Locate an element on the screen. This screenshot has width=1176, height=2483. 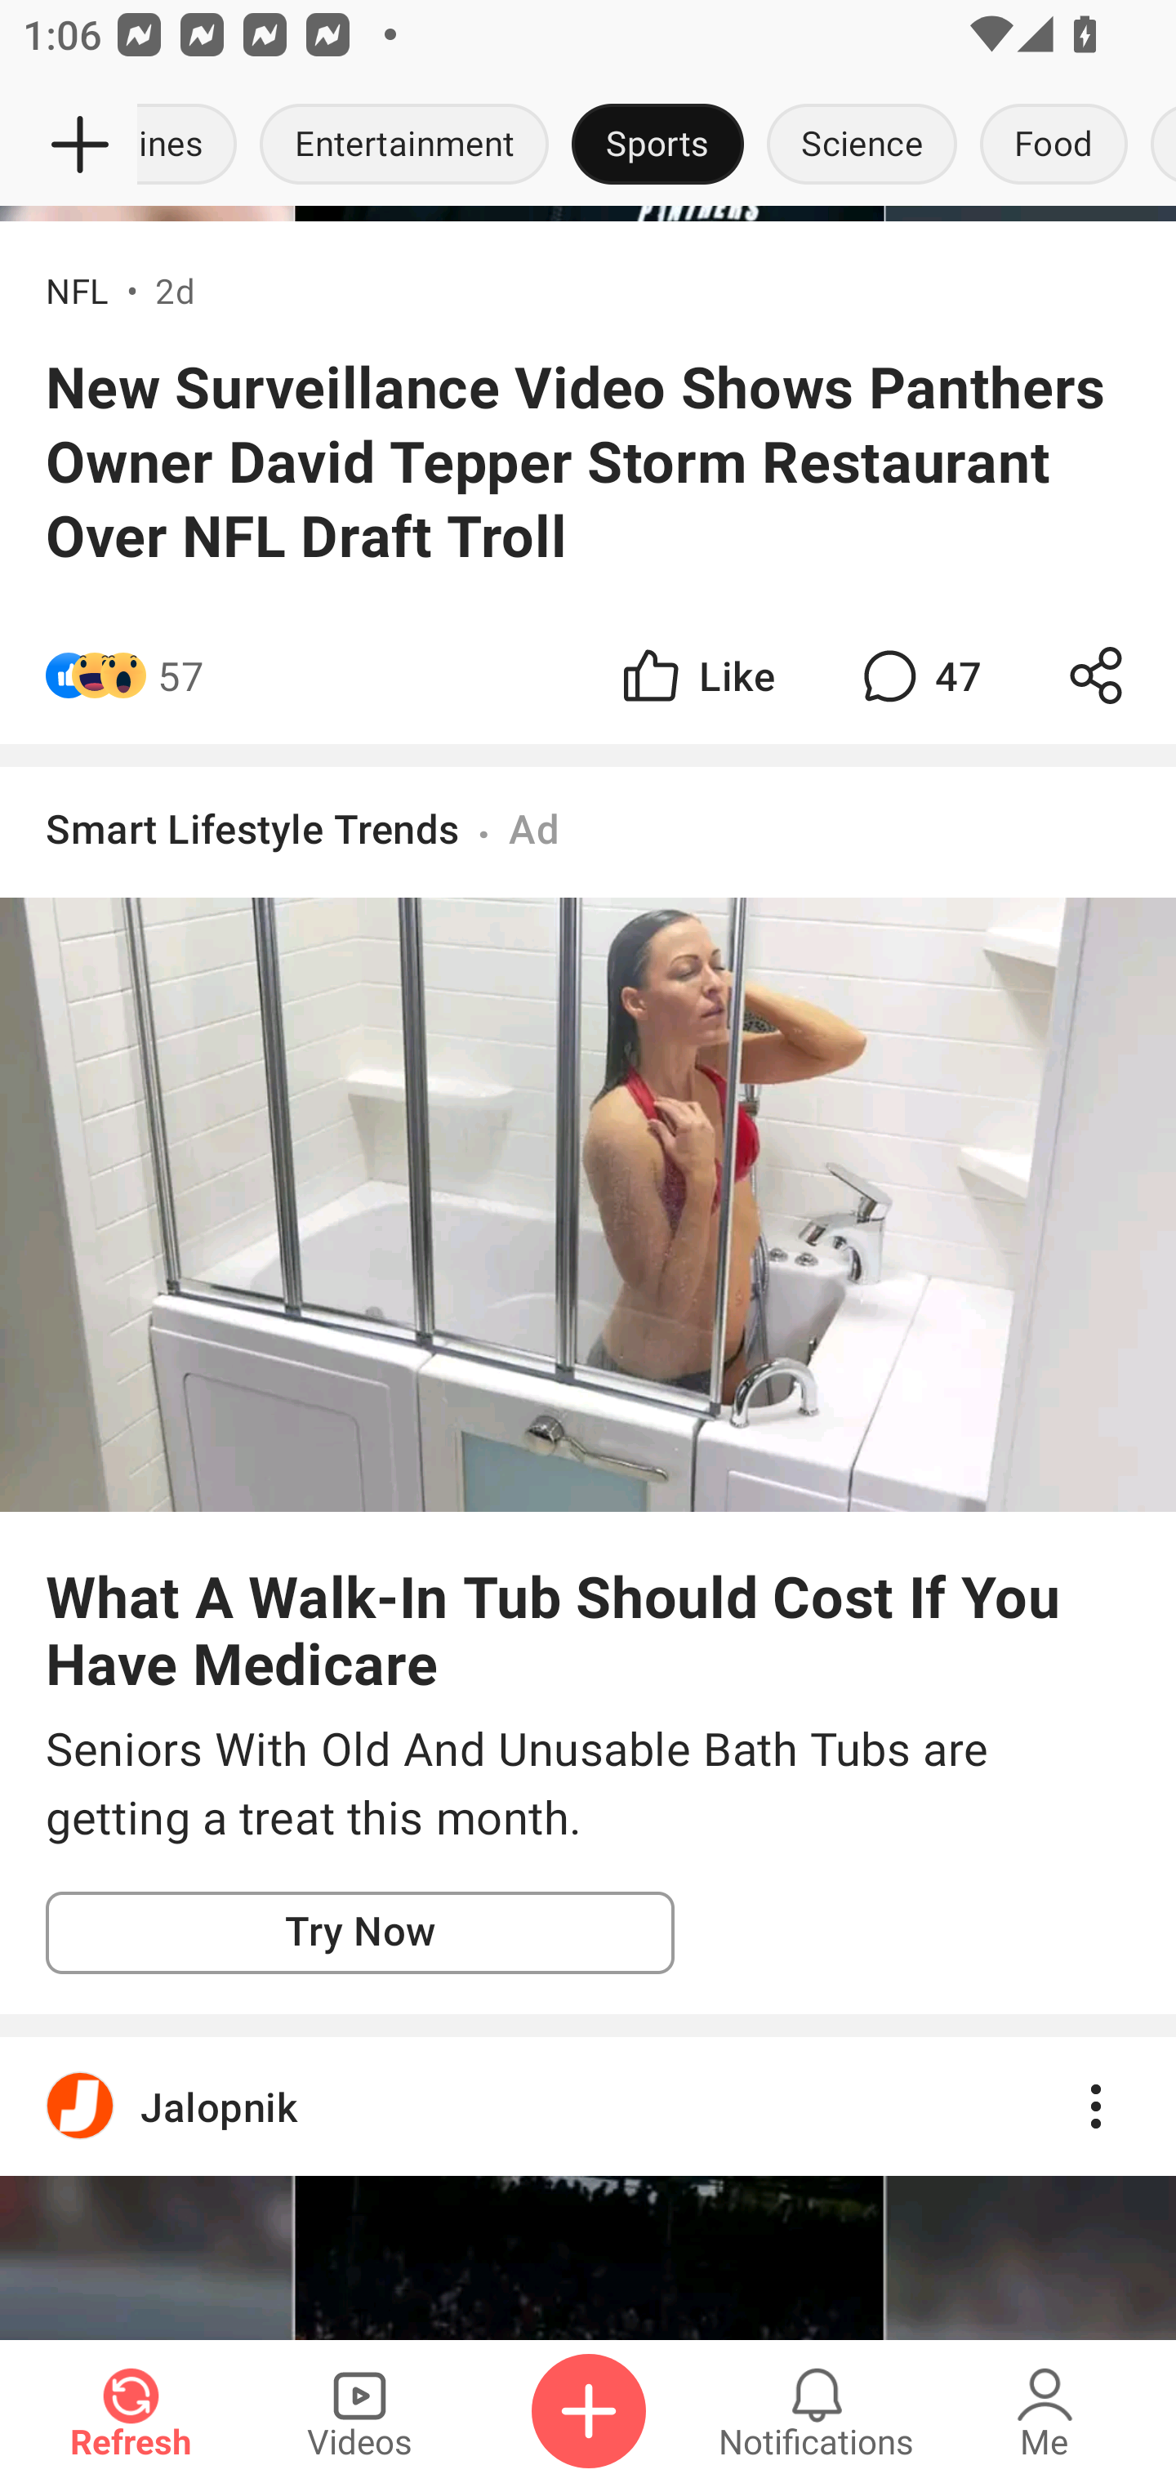
Entertainment is located at coordinates (403, 145).